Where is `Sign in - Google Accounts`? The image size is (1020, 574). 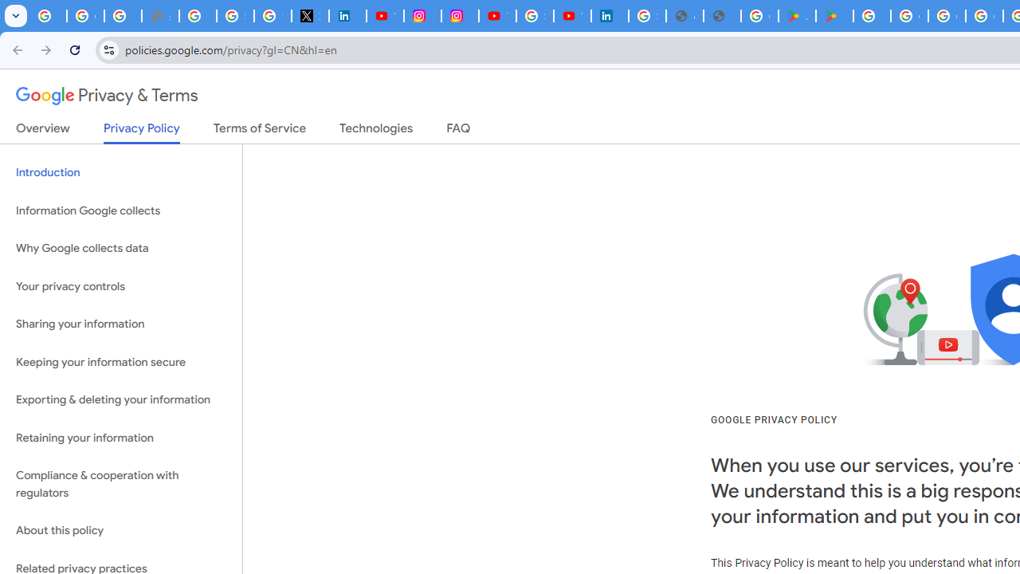 Sign in - Google Accounts is located at coordinates (647, 16).